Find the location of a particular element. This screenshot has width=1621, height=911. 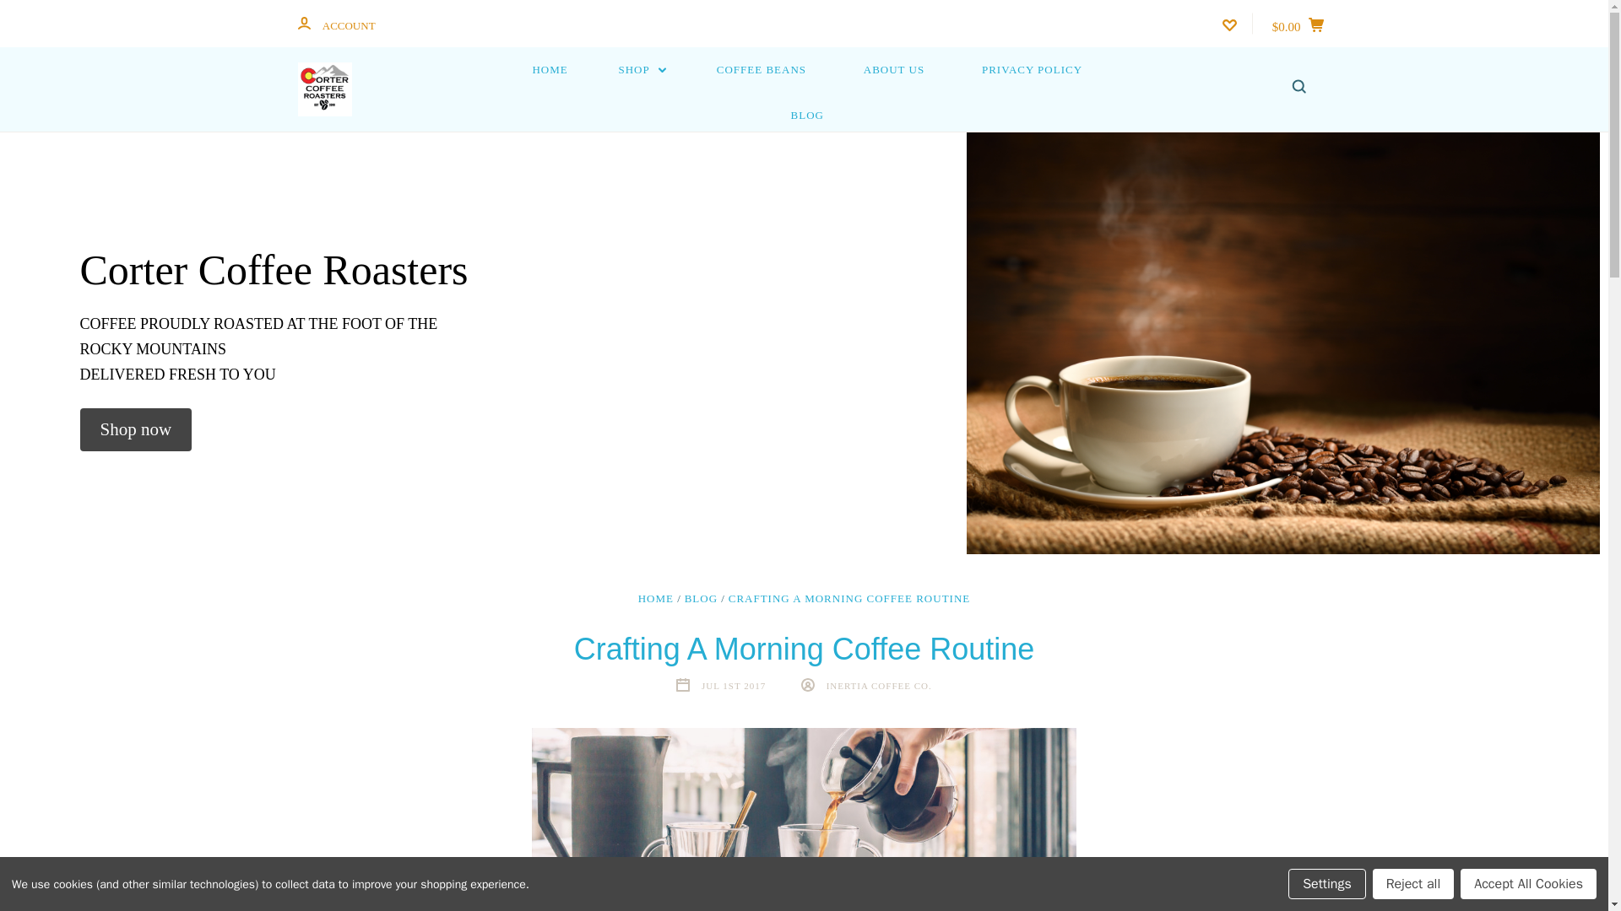

PRIVACY POLICY is located at coordinates (1032, 70).